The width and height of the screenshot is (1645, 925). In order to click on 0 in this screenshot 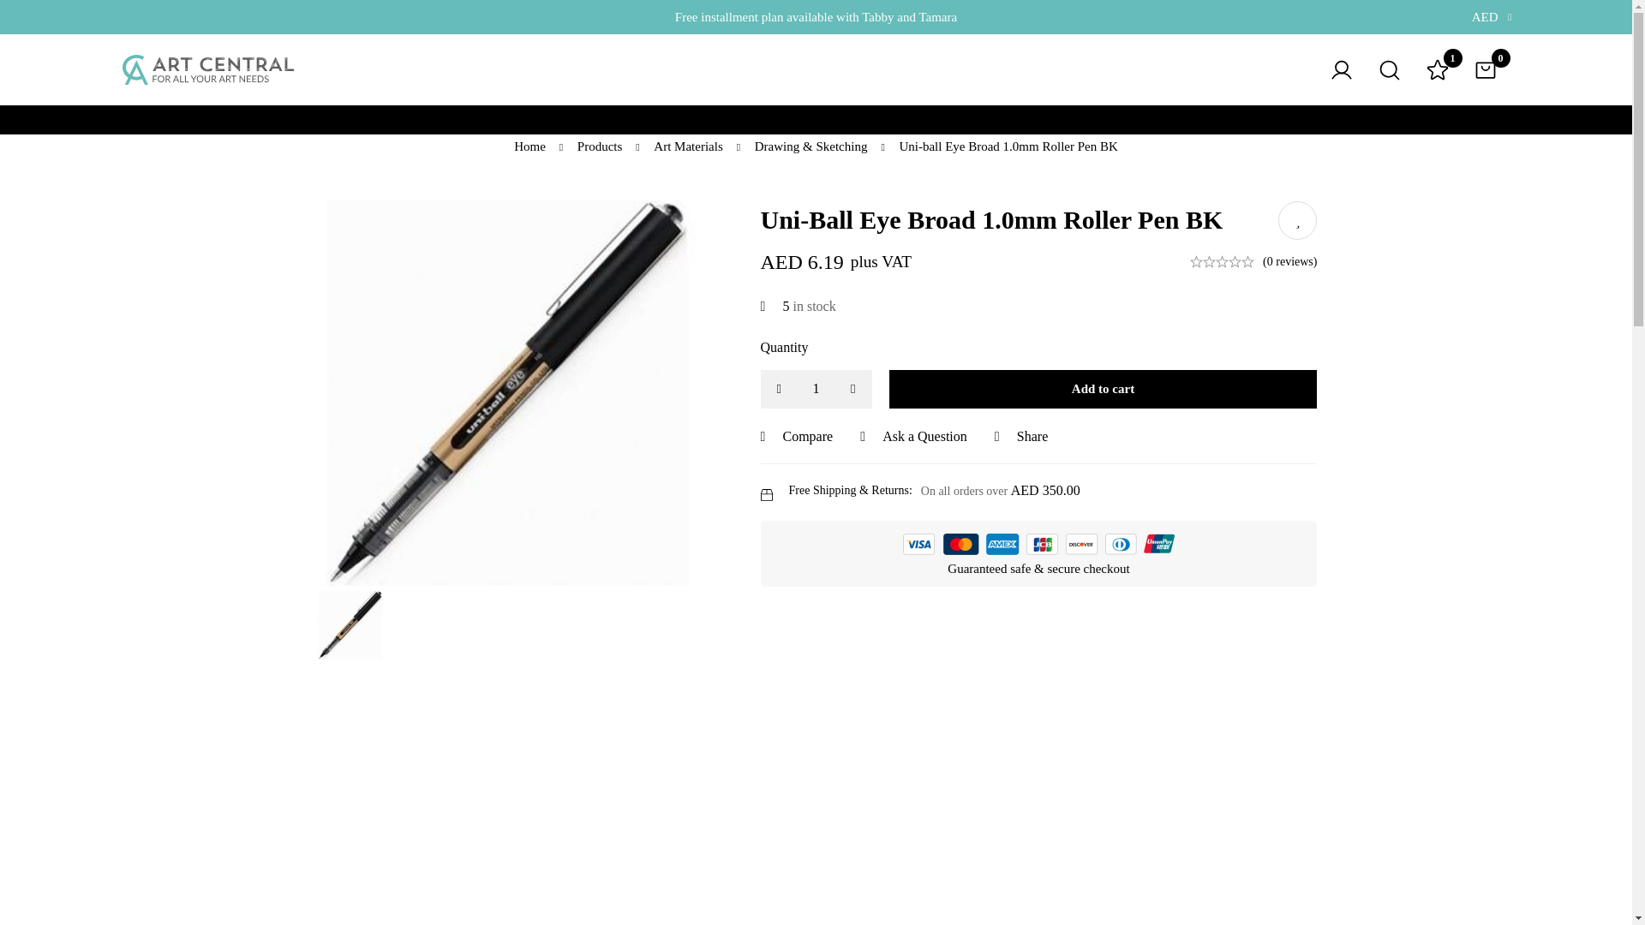, I will do `click(1486, 70)`.